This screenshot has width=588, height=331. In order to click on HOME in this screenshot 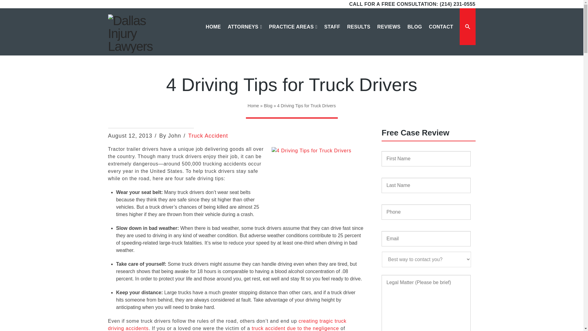, I will do `click(213, 33)`.